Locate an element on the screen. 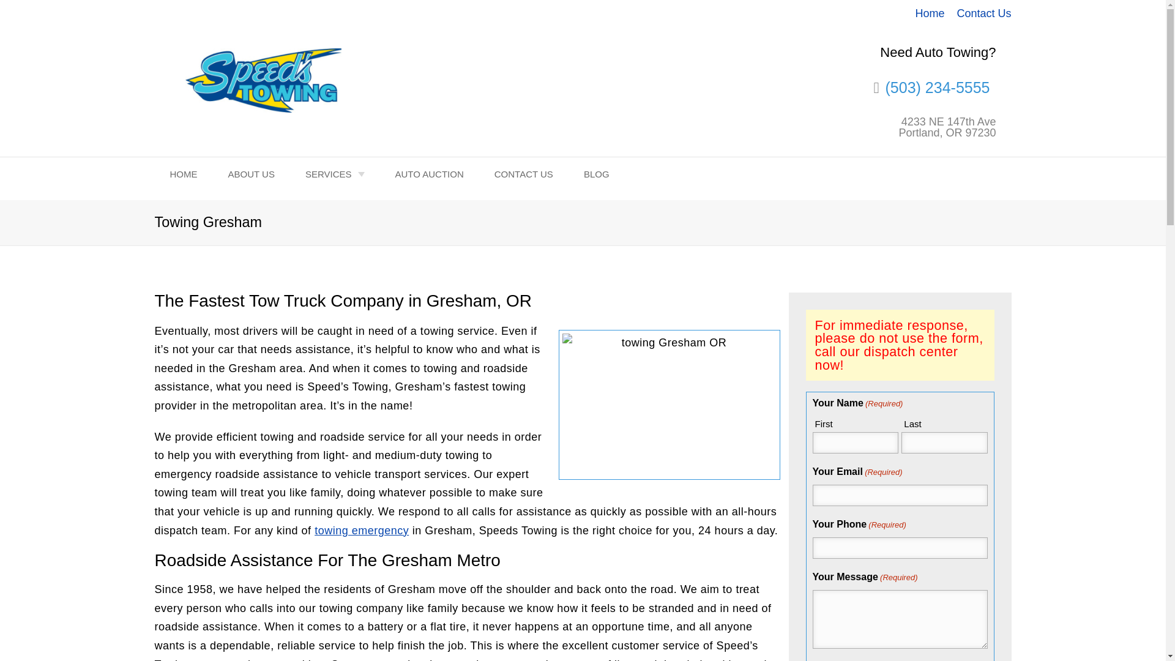 The width and height of the screenshot is (1175, 661). towing emergency is located at coordinates (362, 530).